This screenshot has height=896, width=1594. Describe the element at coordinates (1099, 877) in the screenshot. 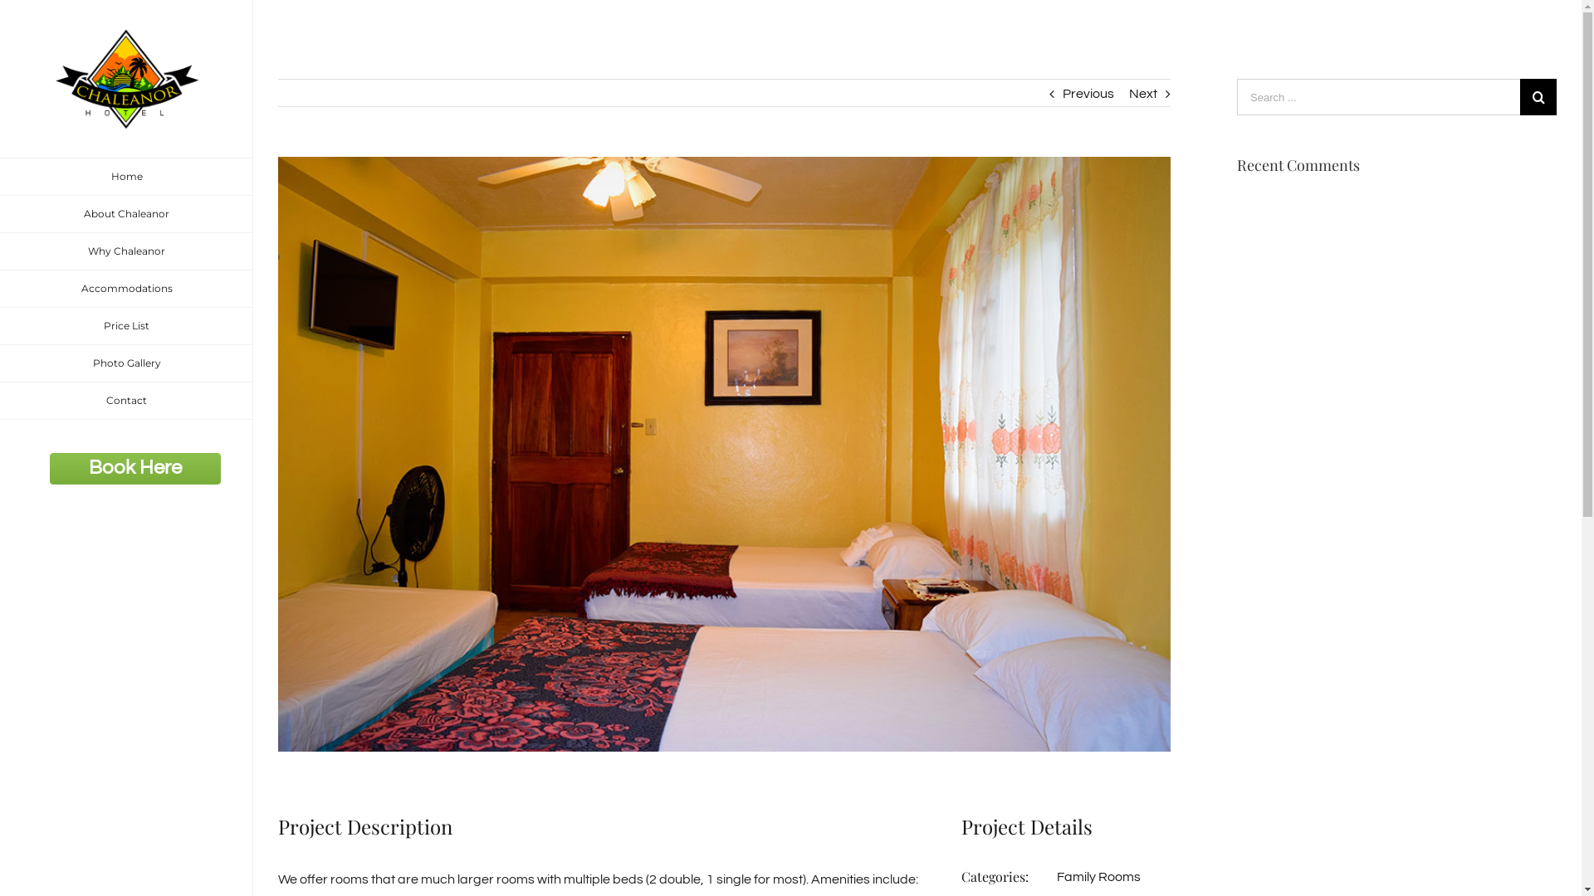

I see `Family Rooms` at that location.